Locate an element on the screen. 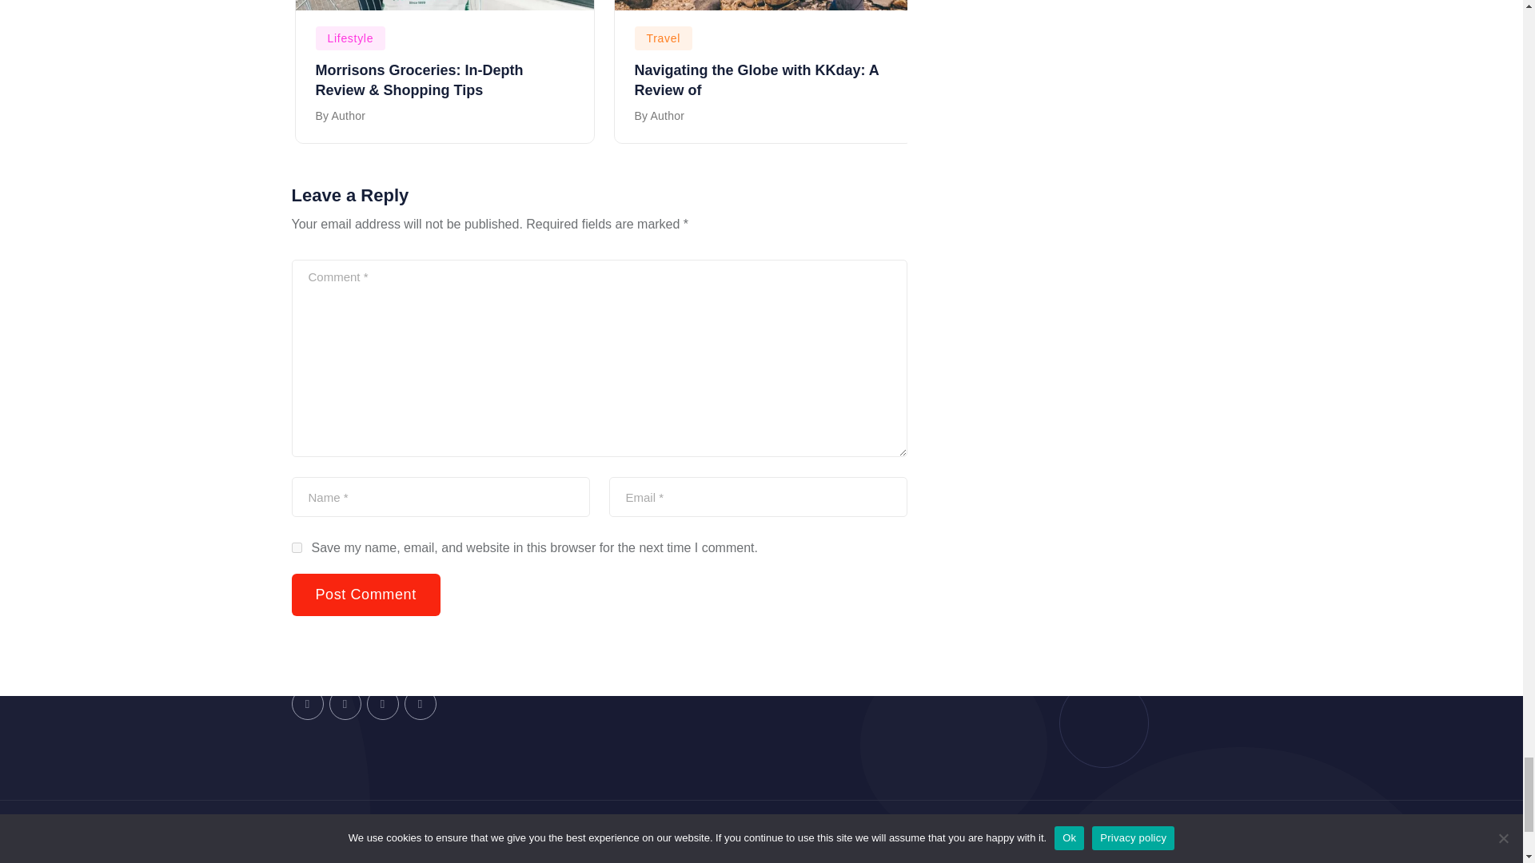  yes is located at coordinates (296, 548).